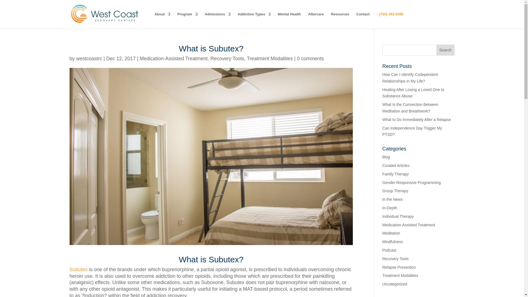 The height and width of the screenshot is (297, 528). I want to click on Addiction Types, so click(254, 18).